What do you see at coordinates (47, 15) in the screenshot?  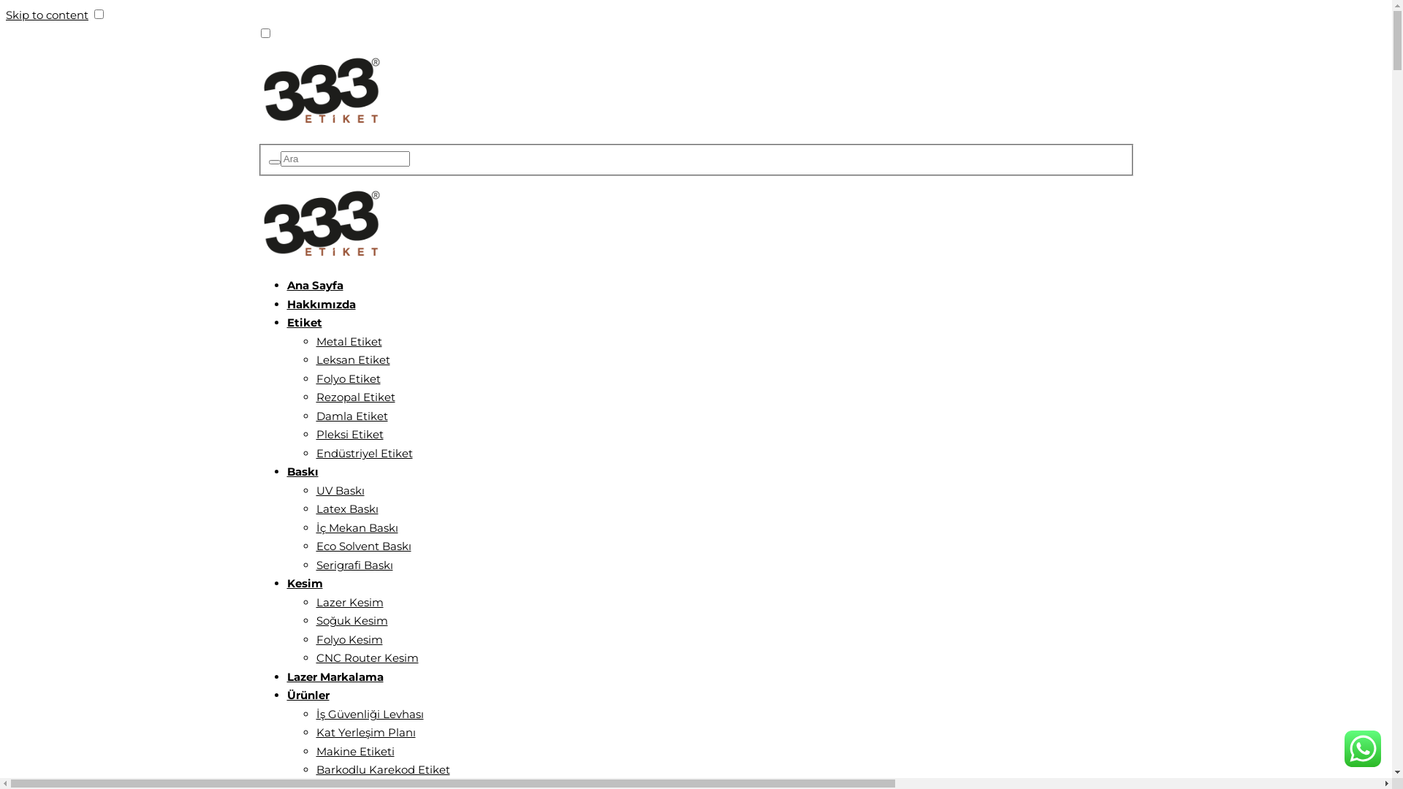 I see `Skip to content` at bounding box center [47, 15].